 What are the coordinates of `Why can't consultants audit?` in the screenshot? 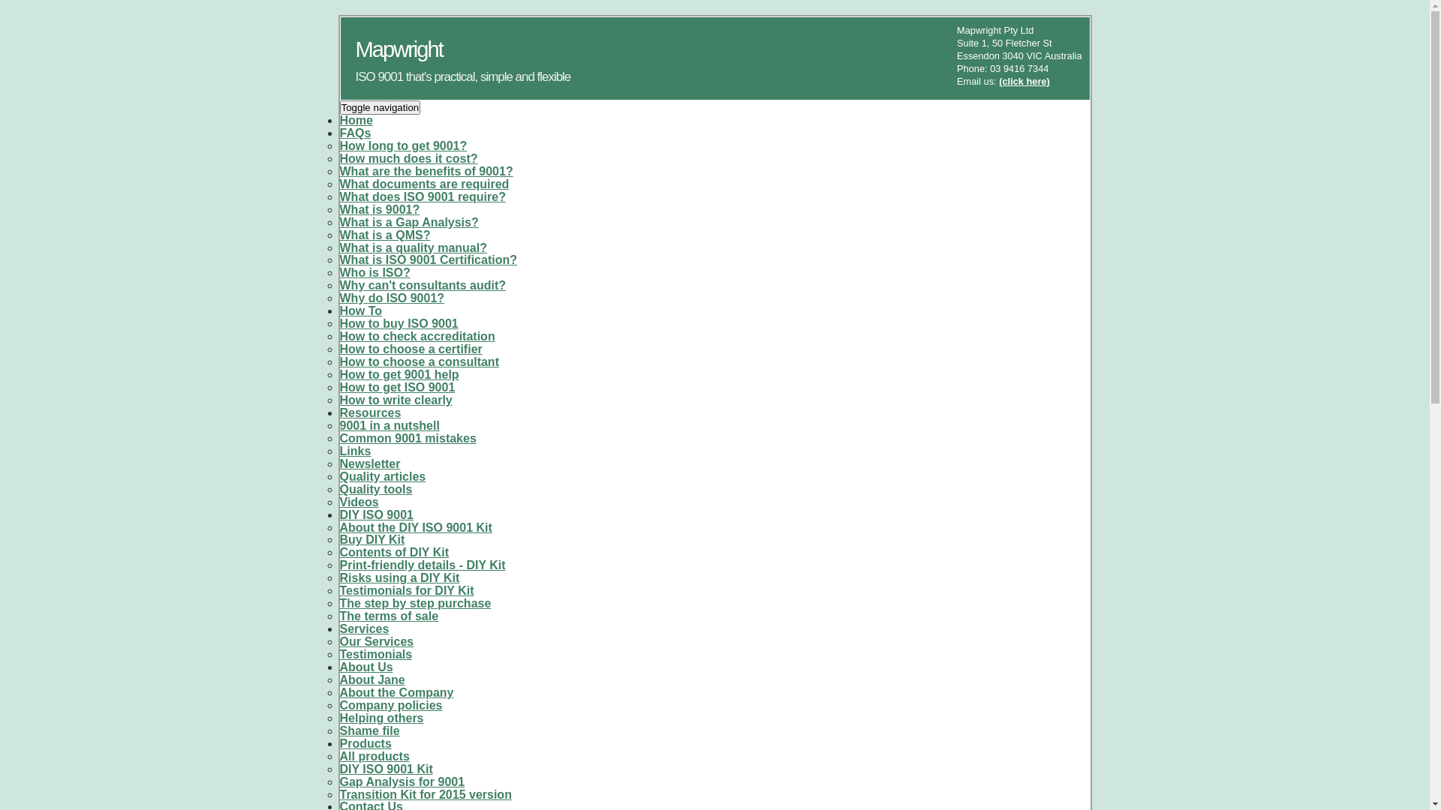 It's located at (423, 285).